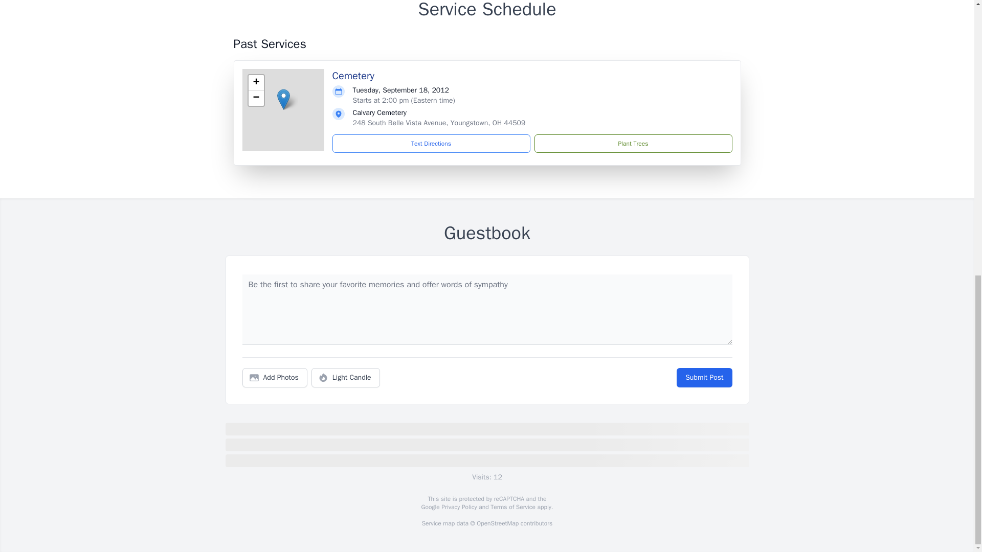  Describe the element at coordinates (346, 378) in the screenshot. I see `Light Candle` at that location.